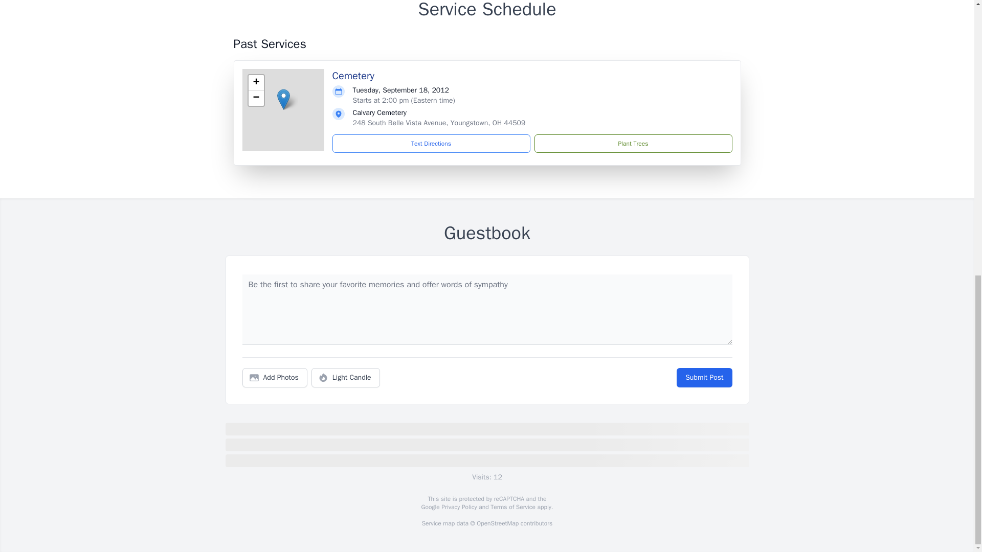  Describe the element at coordinates (346, 378) in the screenshot. I see `Light Candle` at that location.